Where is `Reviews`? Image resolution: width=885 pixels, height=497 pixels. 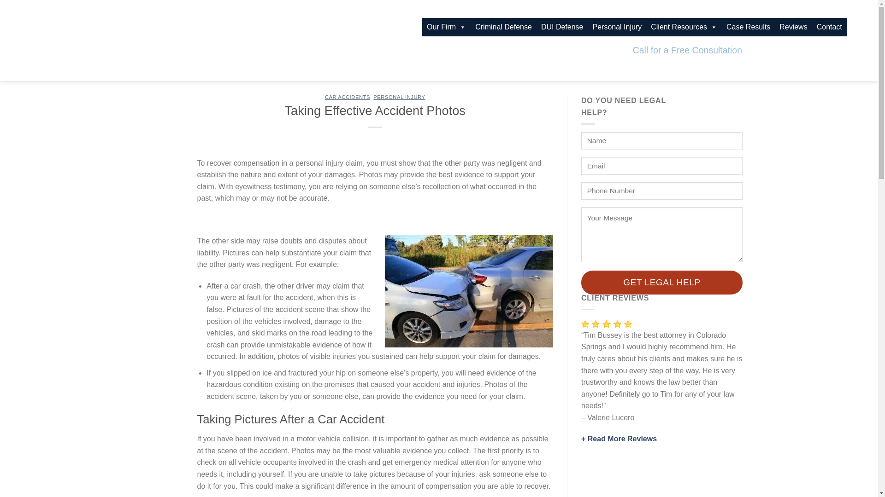 Reviews is located at coordinates (793, 27).